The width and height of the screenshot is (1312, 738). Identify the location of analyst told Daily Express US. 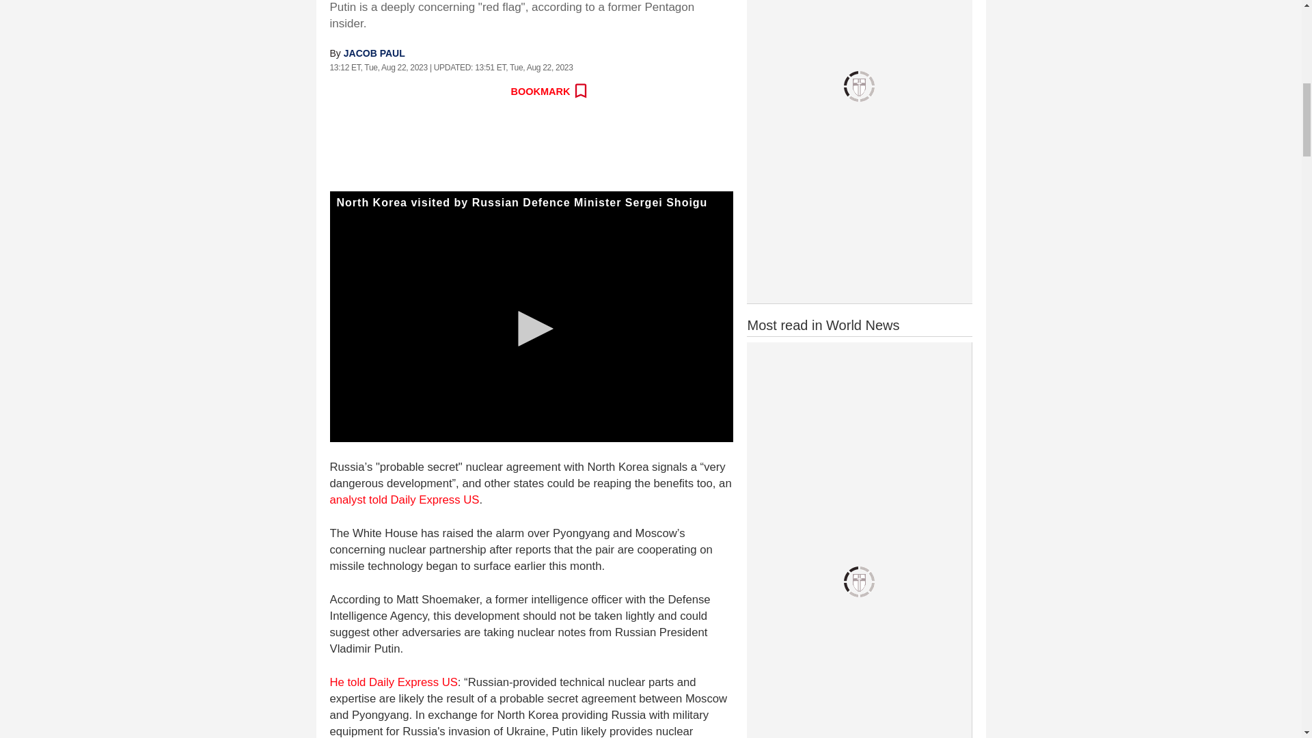
(403, 500).